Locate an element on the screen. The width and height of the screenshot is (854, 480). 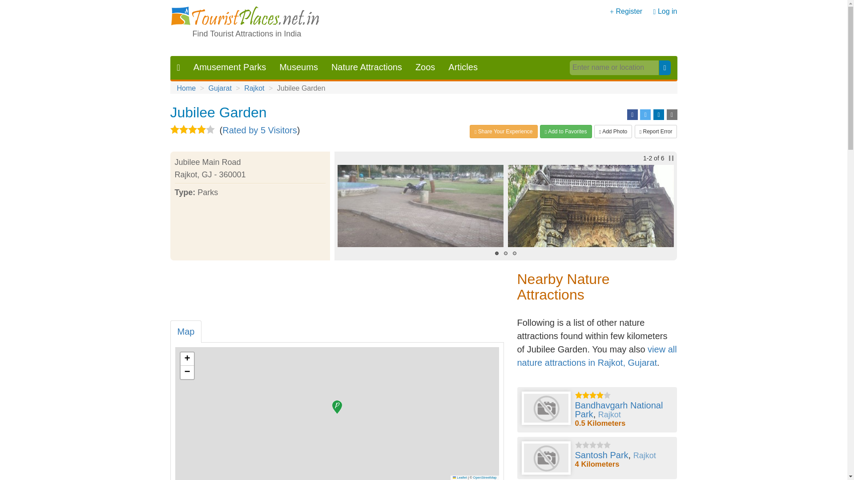
Nature Attractions is located at coordinates (367, 67).